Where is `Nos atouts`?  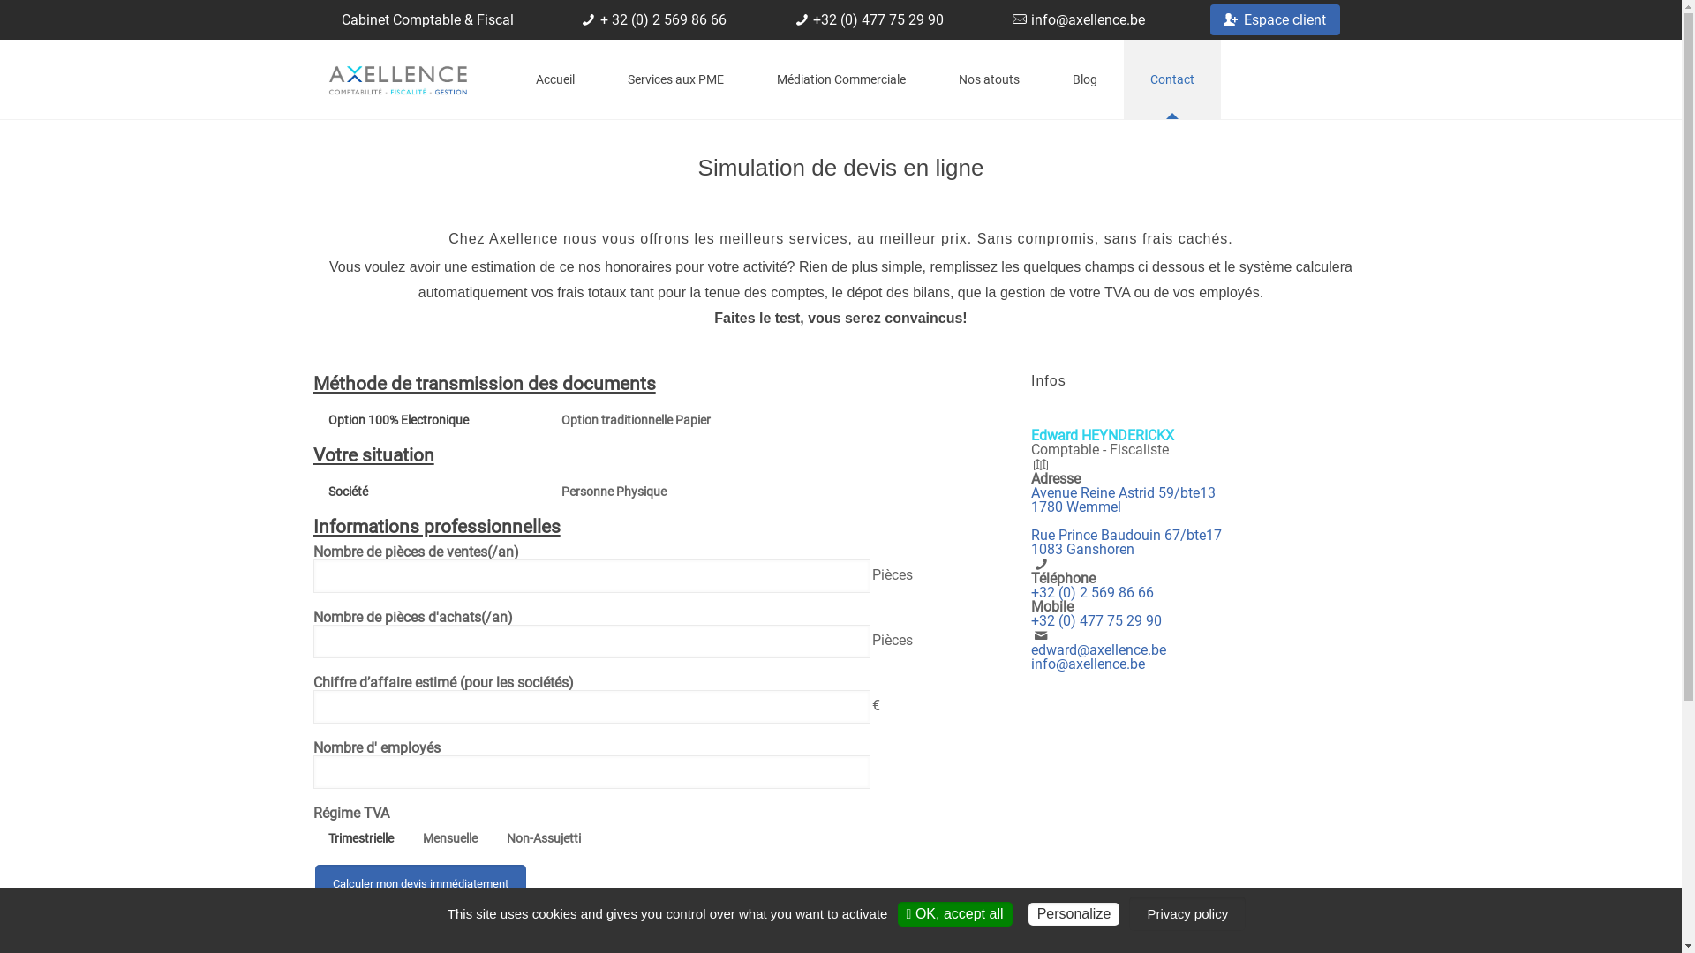 Nos atouts is located at coordinates (989, 79).